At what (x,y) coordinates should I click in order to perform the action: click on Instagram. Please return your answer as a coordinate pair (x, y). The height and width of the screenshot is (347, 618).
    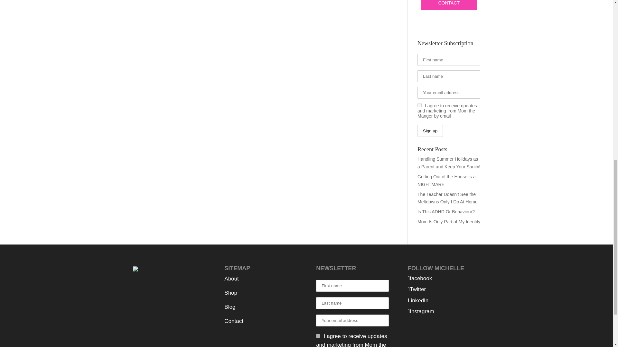
    Looking at the image, I should click on (421, 311).